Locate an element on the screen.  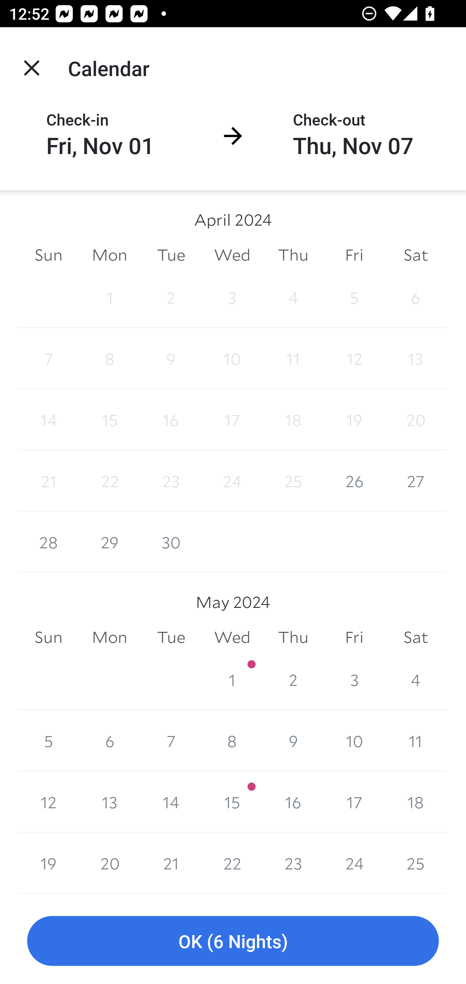
23 23 April 2024 is located at coordinates (171, 481).